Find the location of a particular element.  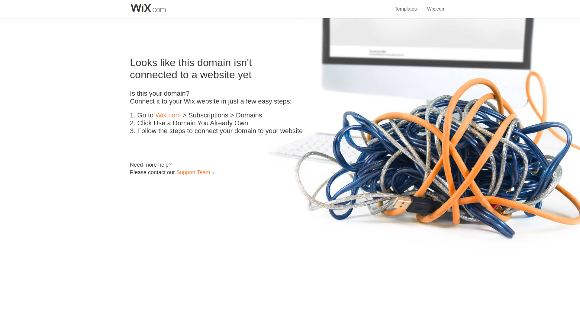

Wix.com is located at coordinates (436, 5).